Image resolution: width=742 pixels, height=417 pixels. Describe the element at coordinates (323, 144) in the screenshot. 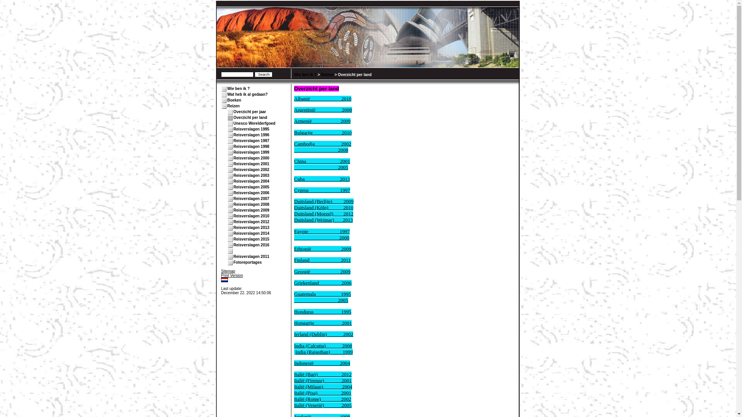

I see `Cambodja                     2002` at that location.